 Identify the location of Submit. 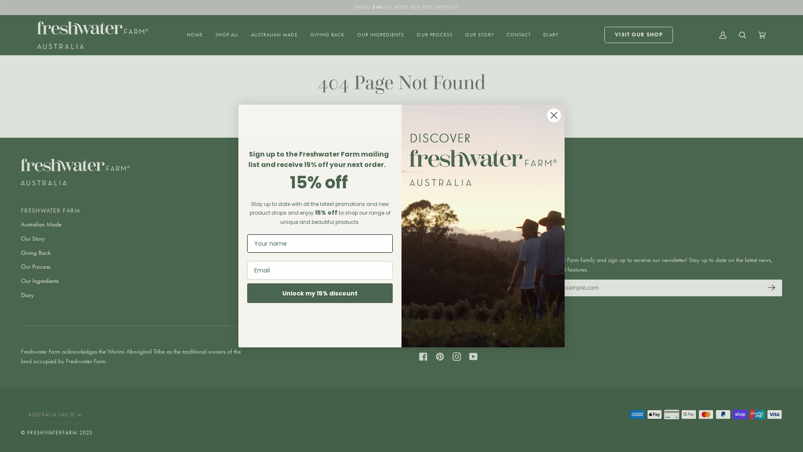
(13, 9).